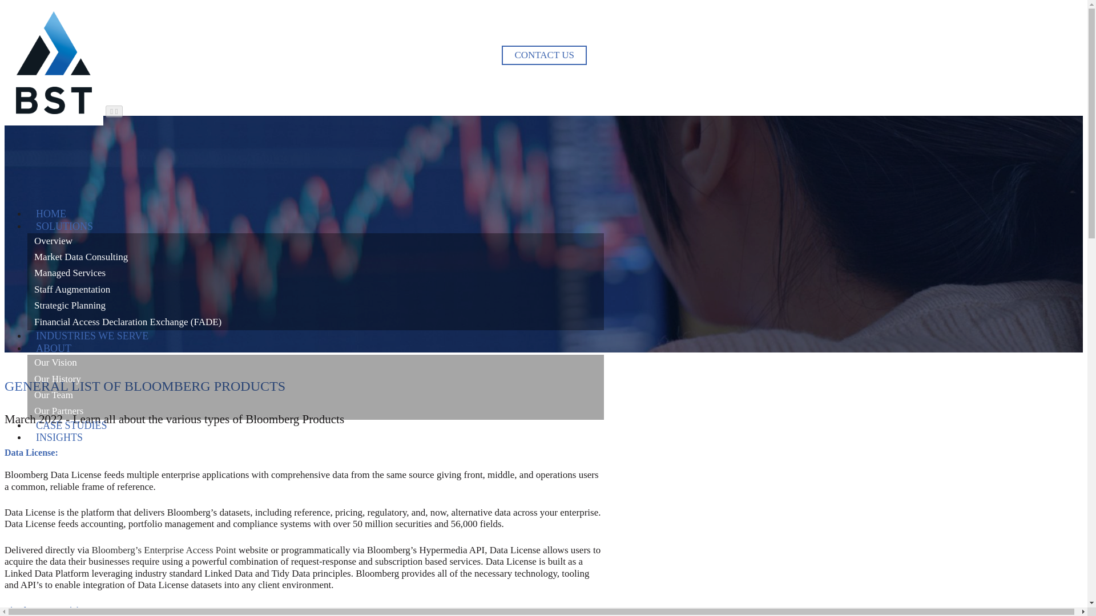 The image size is (1096, 616). Describe the element at coordinates (315, 273) in the screenshot. I see `Managed Services` at that location.